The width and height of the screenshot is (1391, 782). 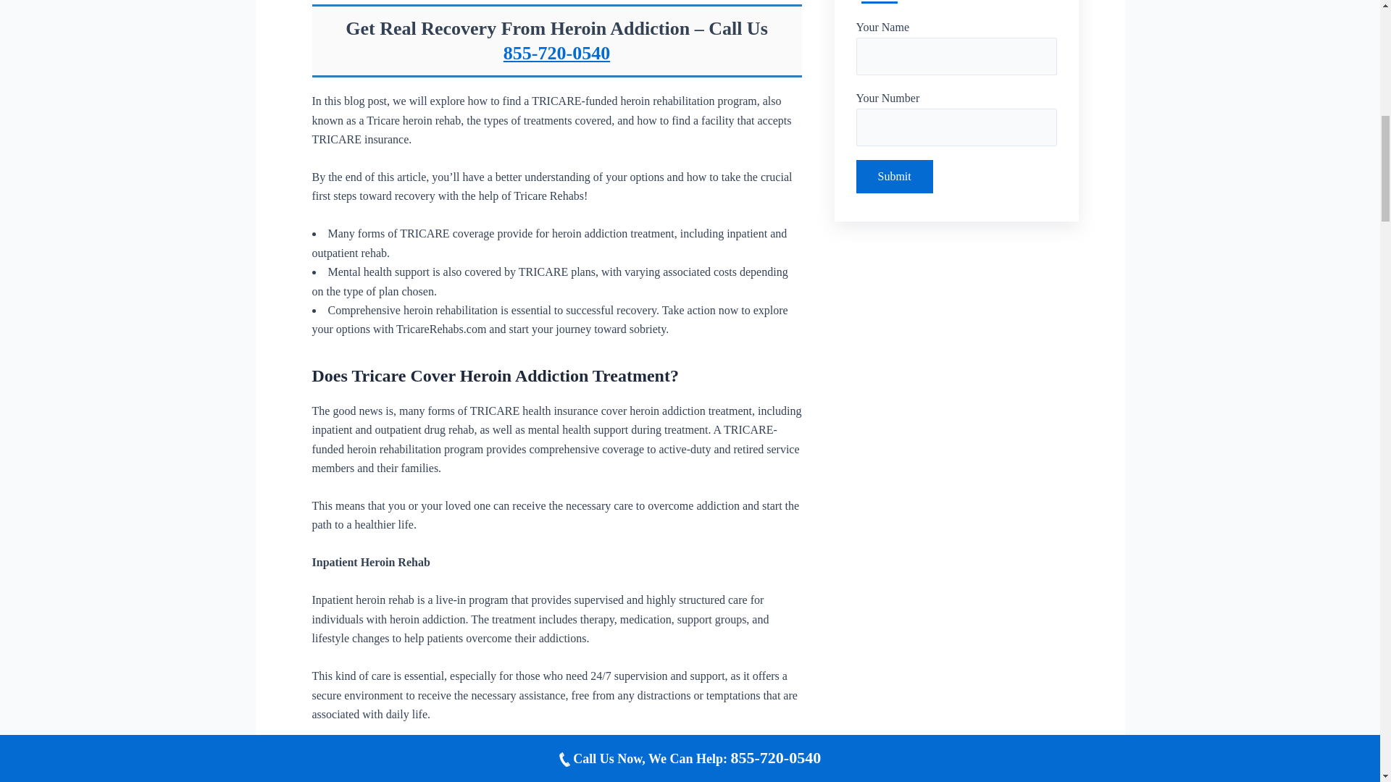 I want to click on Submit, so click(x=895, y=177).